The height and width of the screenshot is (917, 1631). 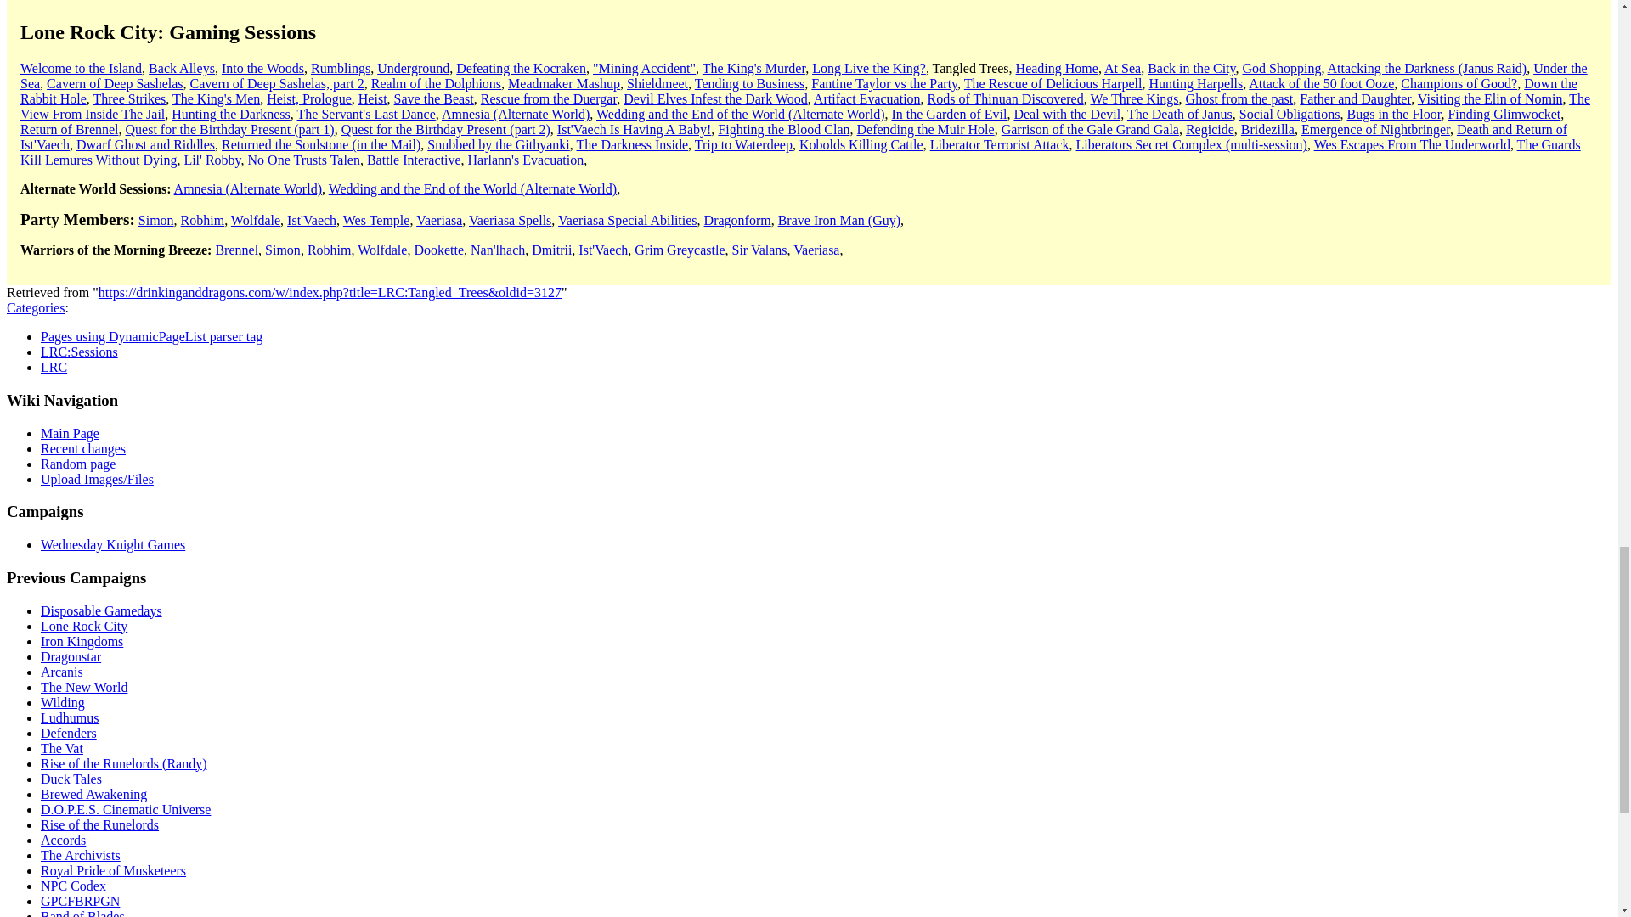 I want to click on LRC:Welcome to the Island, so click(x=81, y=68).